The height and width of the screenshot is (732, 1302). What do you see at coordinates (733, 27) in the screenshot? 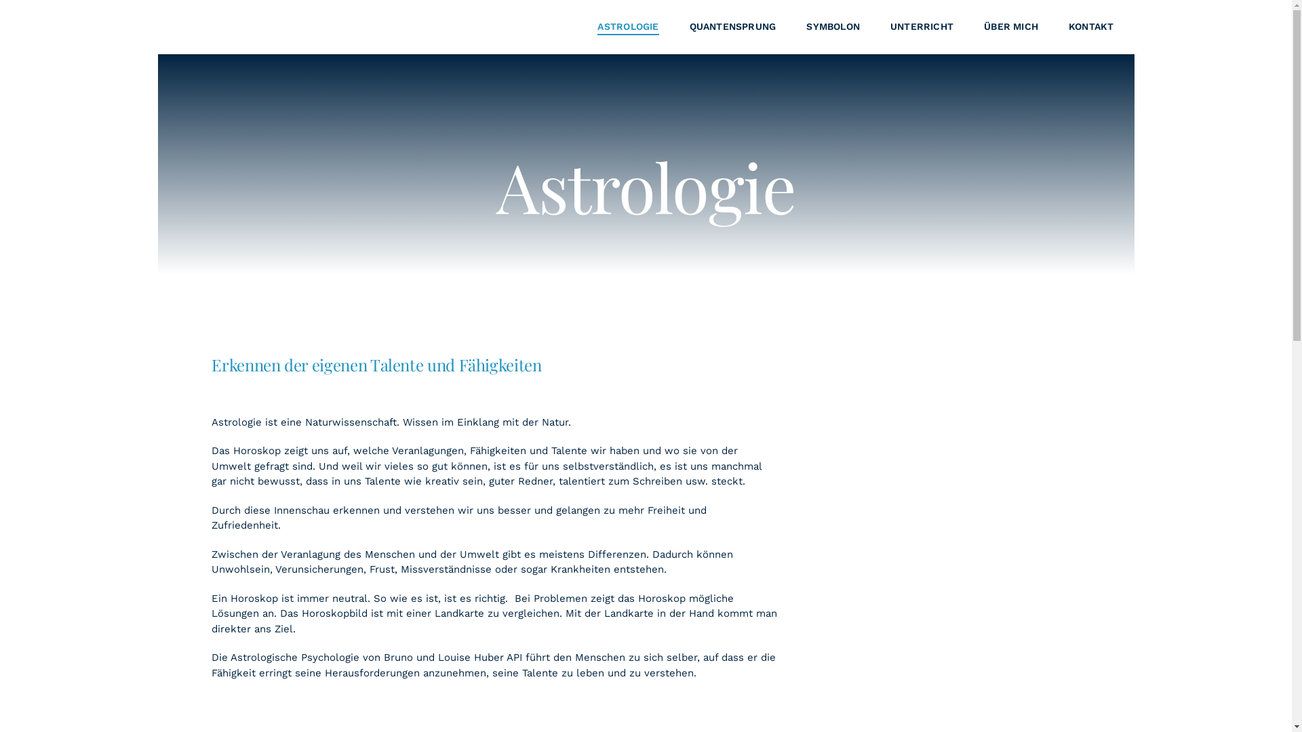
I see `QUANTENSPRUNG` at bounding box center [733, 27].